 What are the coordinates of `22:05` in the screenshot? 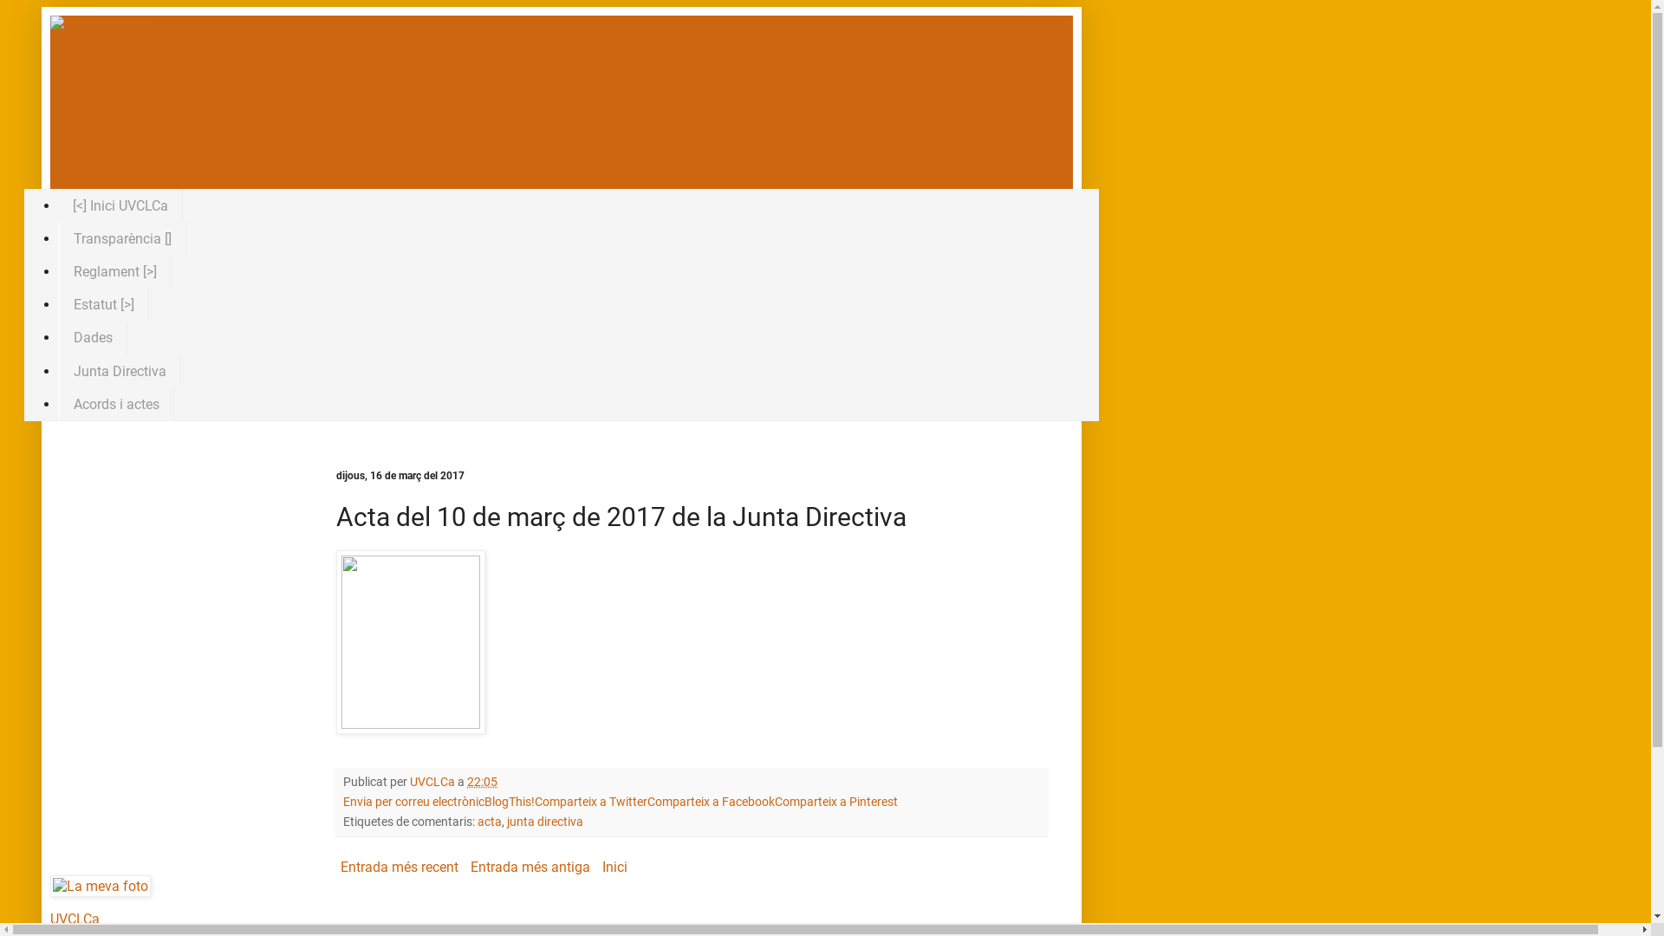 It's located at (482, 782).